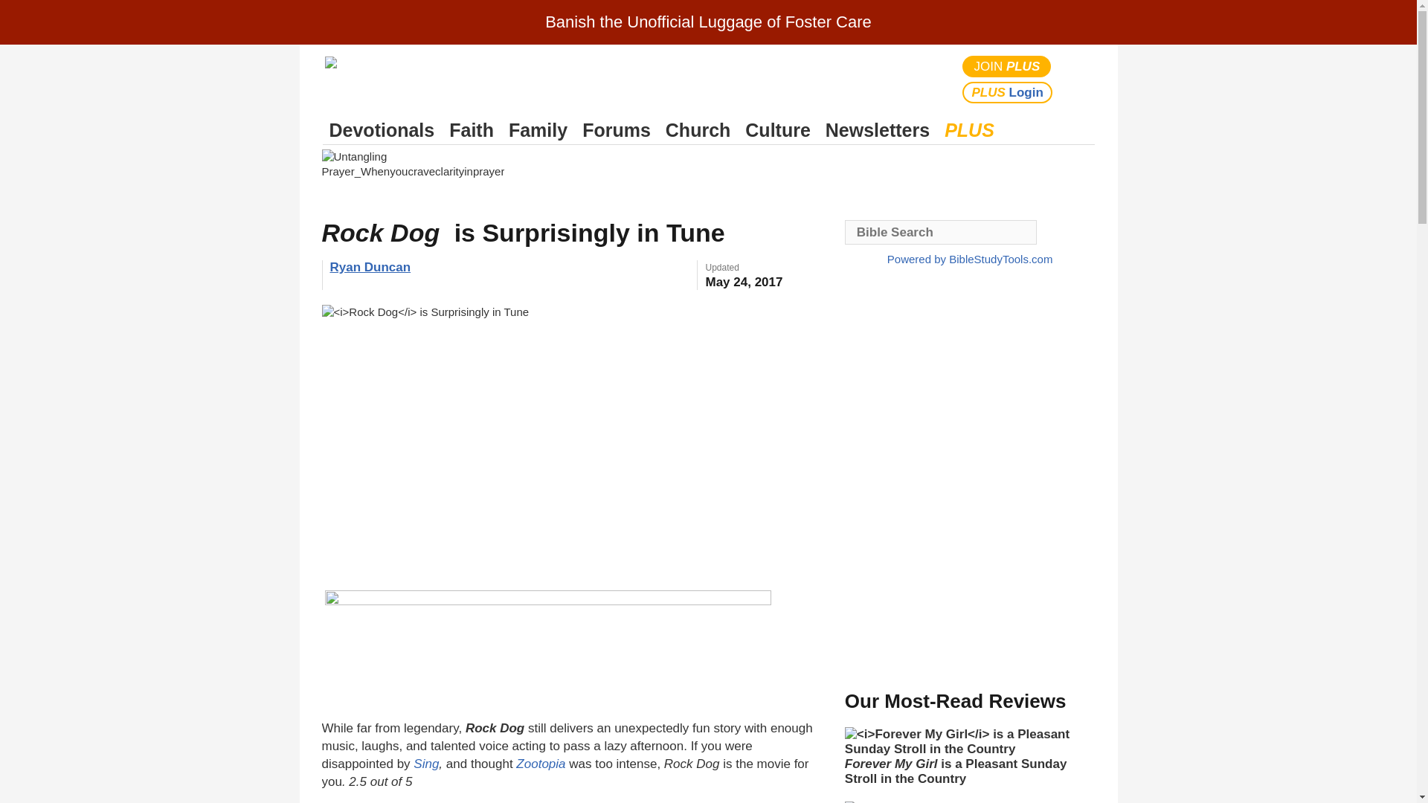 The width and height of the screenshot is (1428, 803). Describe the element at coordinates (472, 130) in the screenshot. I see `Faith` at that location.